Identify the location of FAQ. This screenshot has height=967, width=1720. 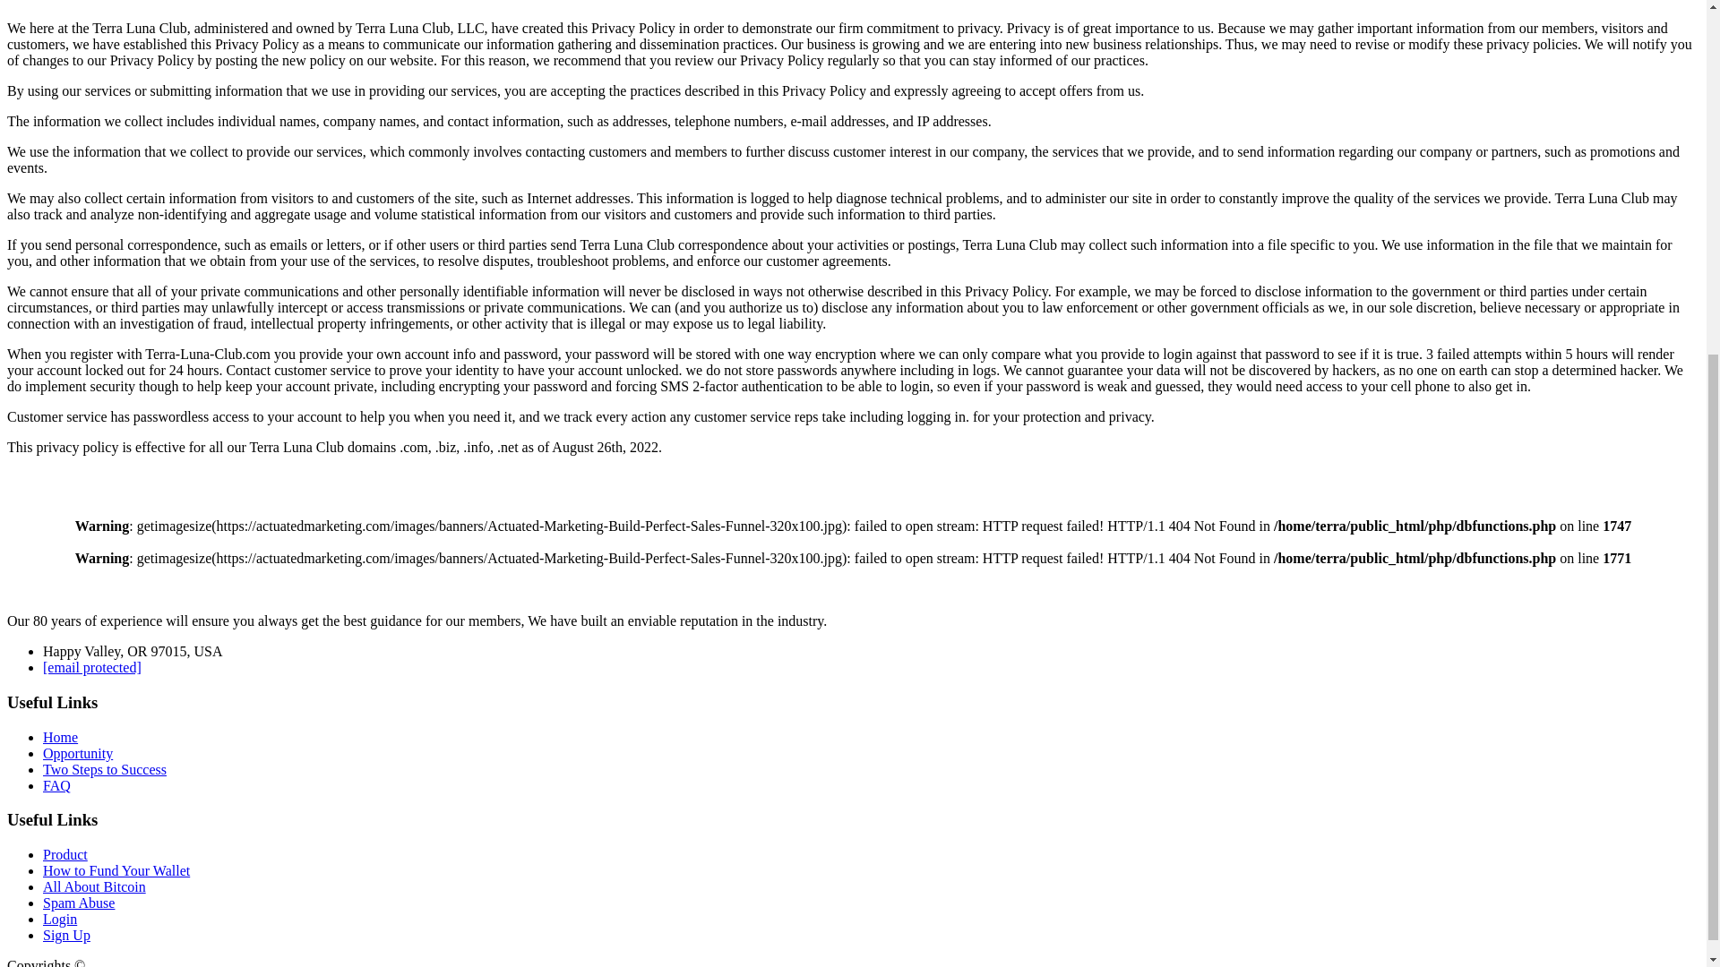
(56, 785).